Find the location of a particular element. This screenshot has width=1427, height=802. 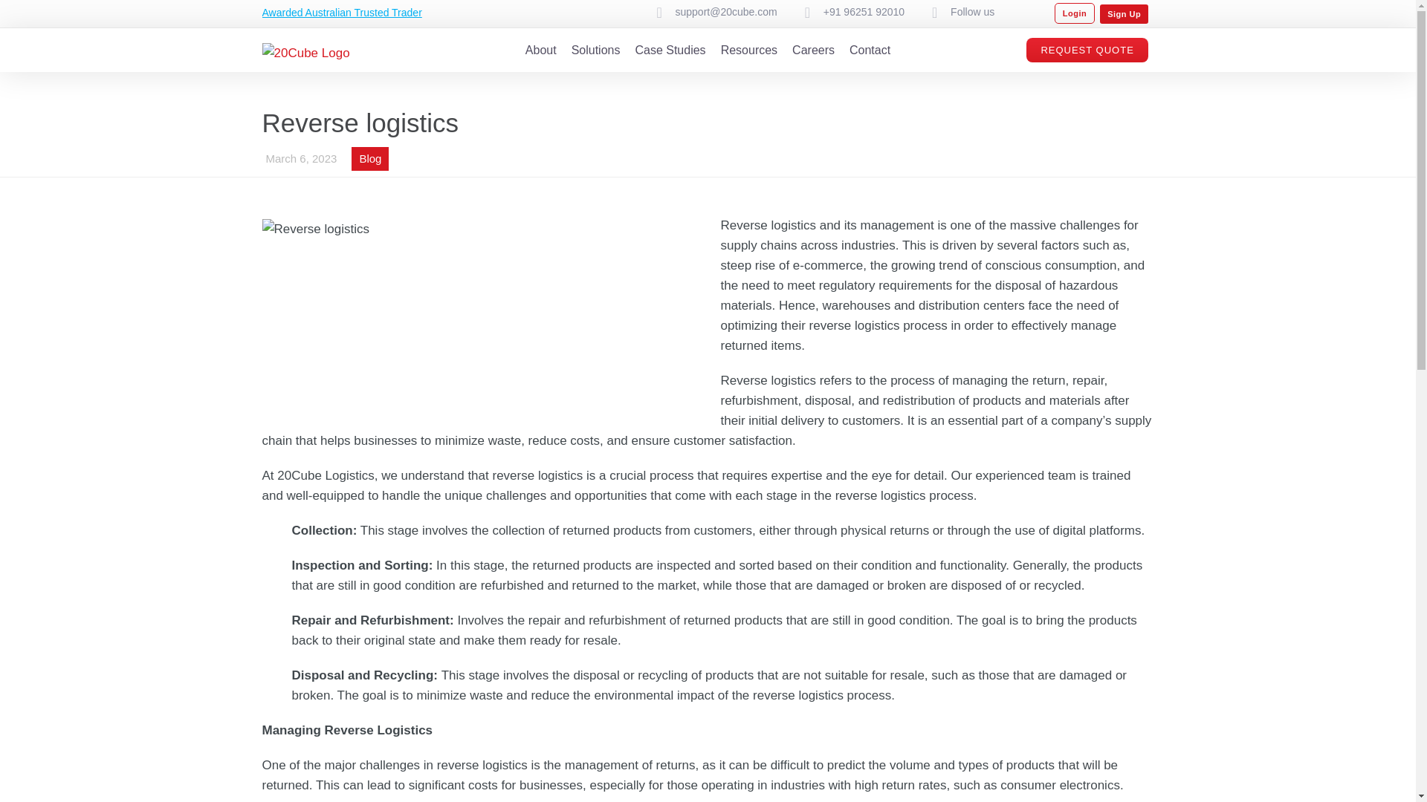

Careers is located at coordinates (813, 50).